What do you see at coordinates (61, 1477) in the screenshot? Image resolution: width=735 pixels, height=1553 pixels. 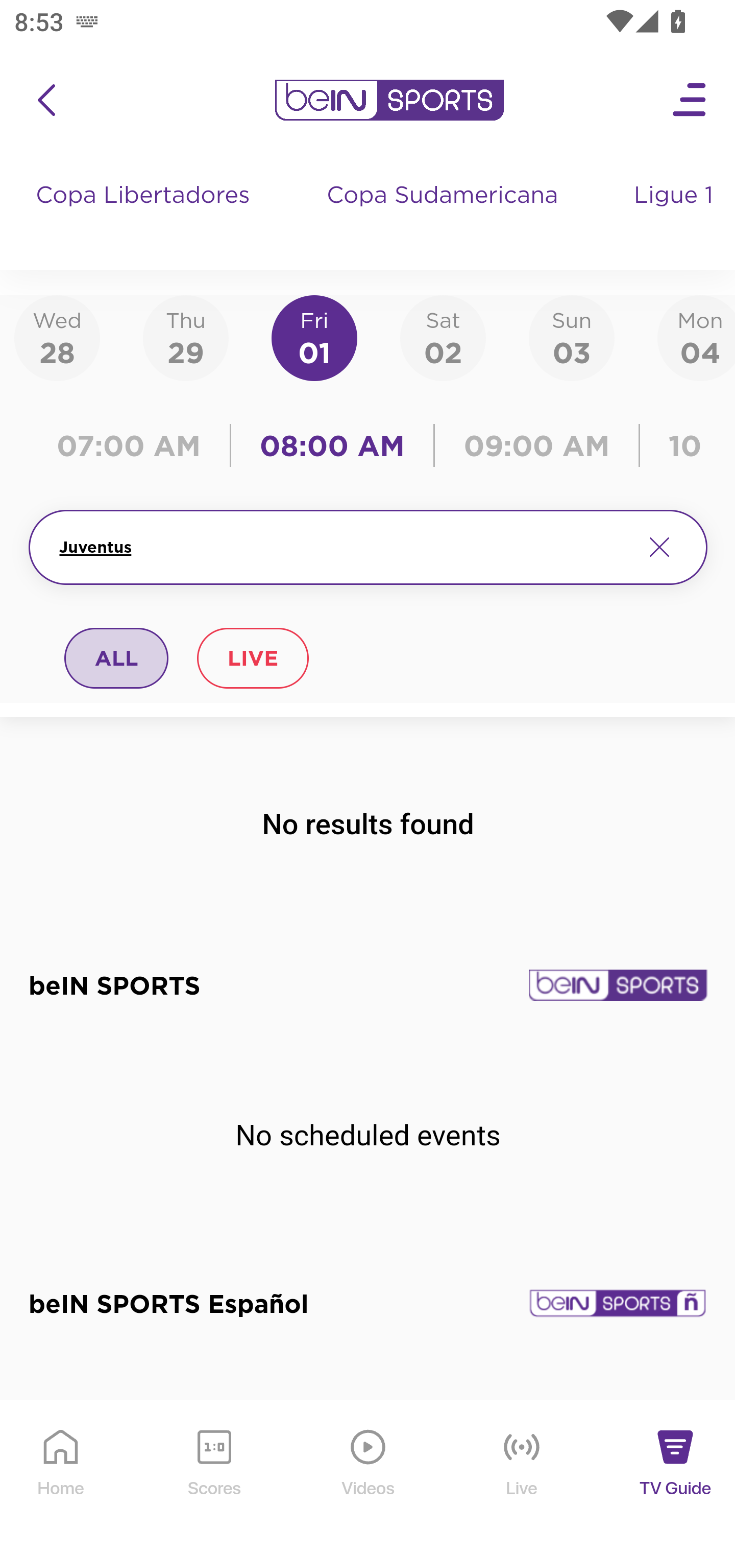 I see `Home Home Icon Home` at bounding box center [61, 1477].